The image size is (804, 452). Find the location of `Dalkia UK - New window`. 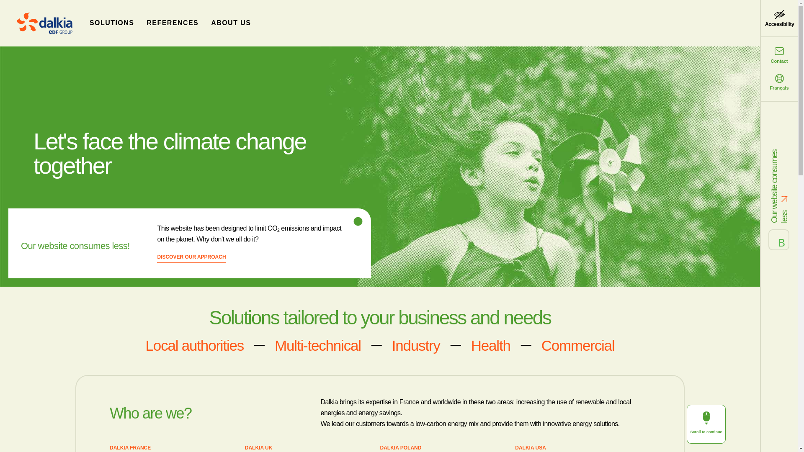

Dalkia UK - New window is located at coordinates (259, 448).